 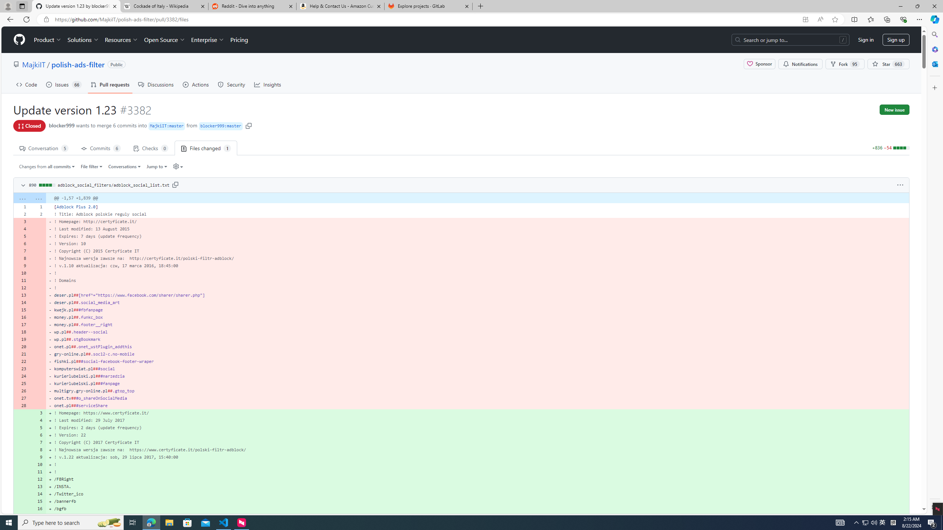 What do you see at coordinates (62, 125) in the screenshot?
I see `blocker999` at bounding box center [62, 125].